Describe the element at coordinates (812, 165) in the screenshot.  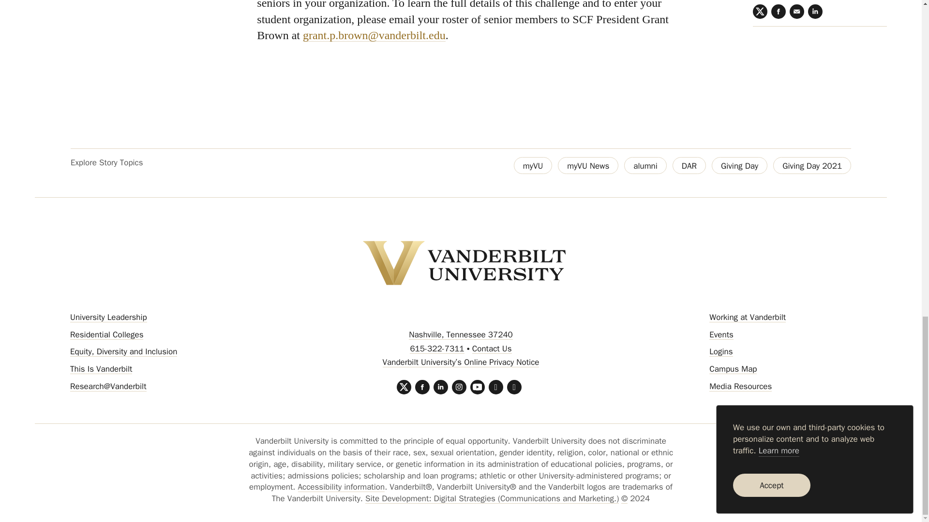
I see `Giving Day 2021` at that location.